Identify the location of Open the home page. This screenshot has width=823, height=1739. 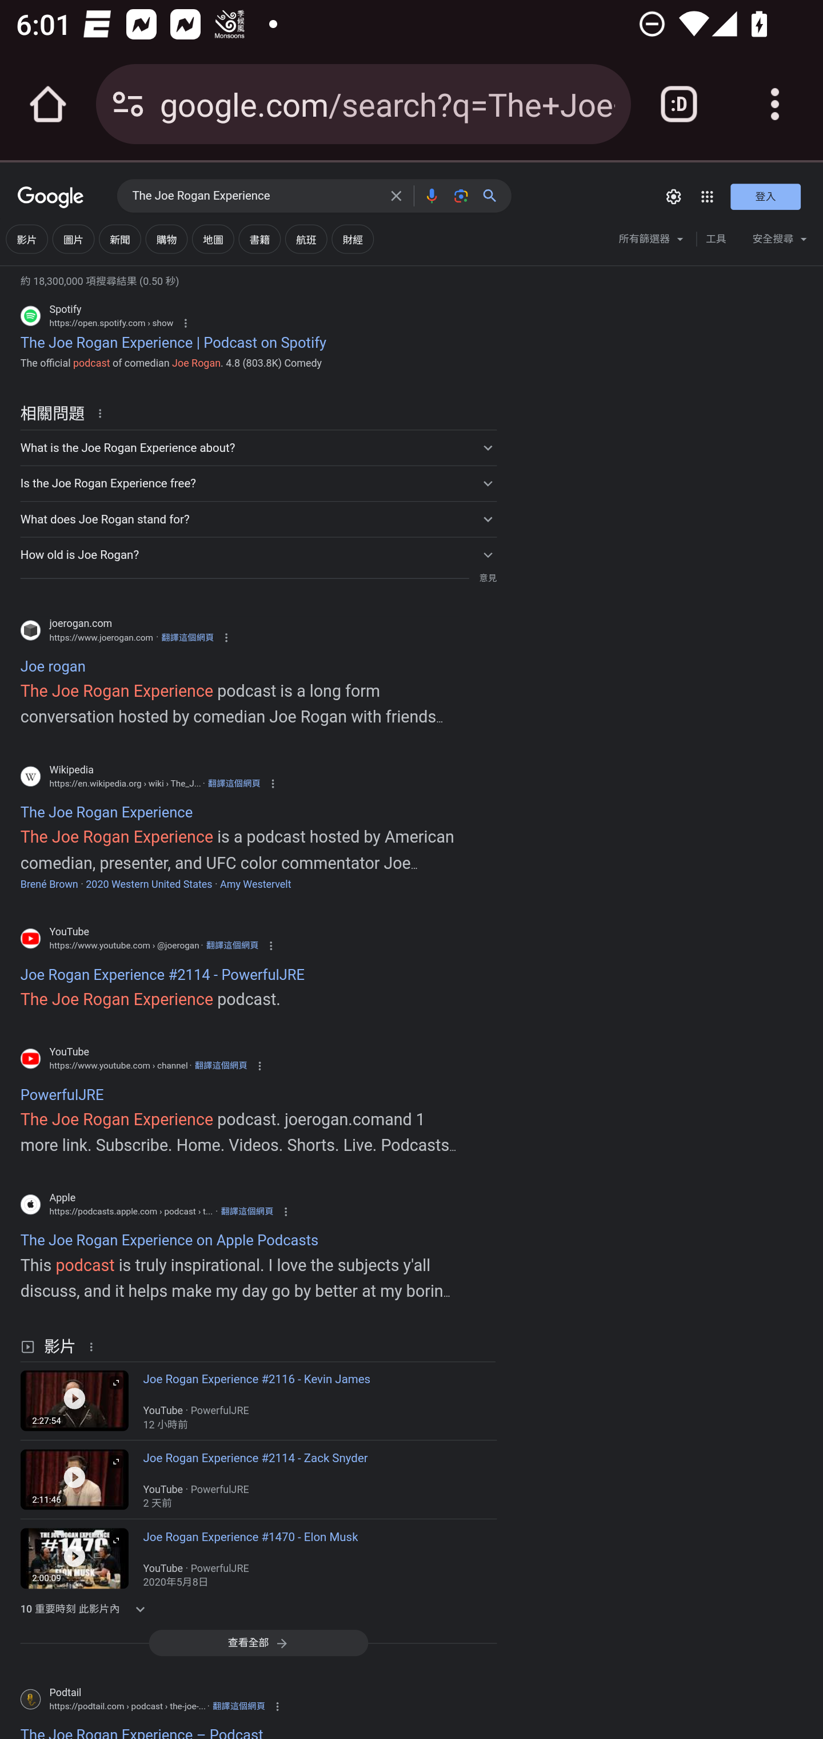
(48, 104).